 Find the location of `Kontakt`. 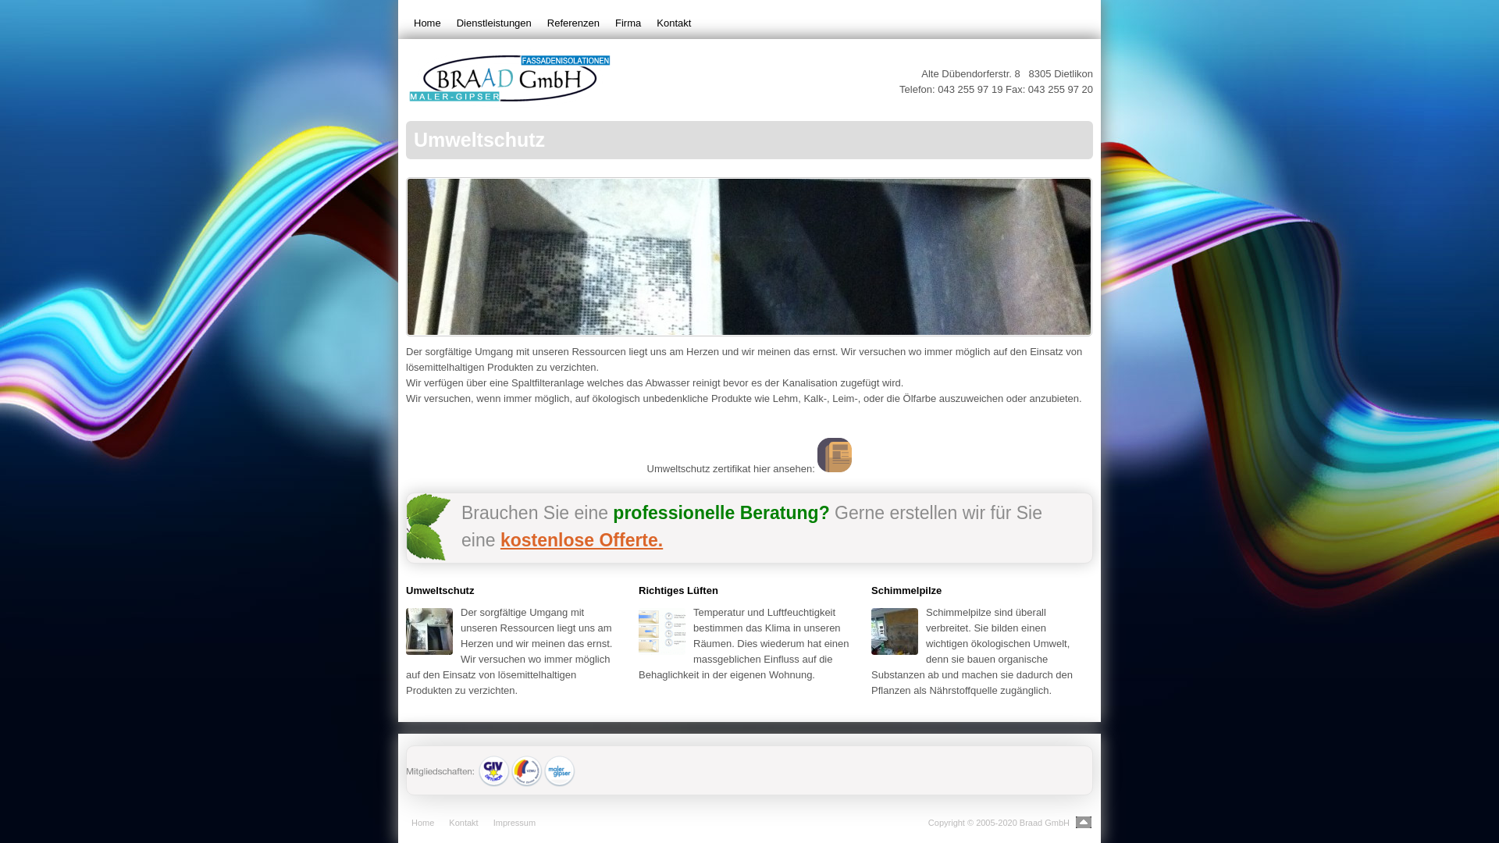

Kontakt is located at coordinates (674, 23).